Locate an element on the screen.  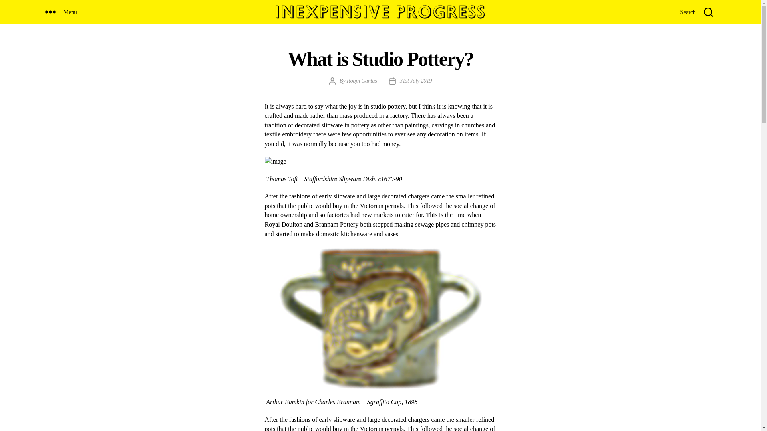
Robjn Cantus is located at coordinates (362, 81).